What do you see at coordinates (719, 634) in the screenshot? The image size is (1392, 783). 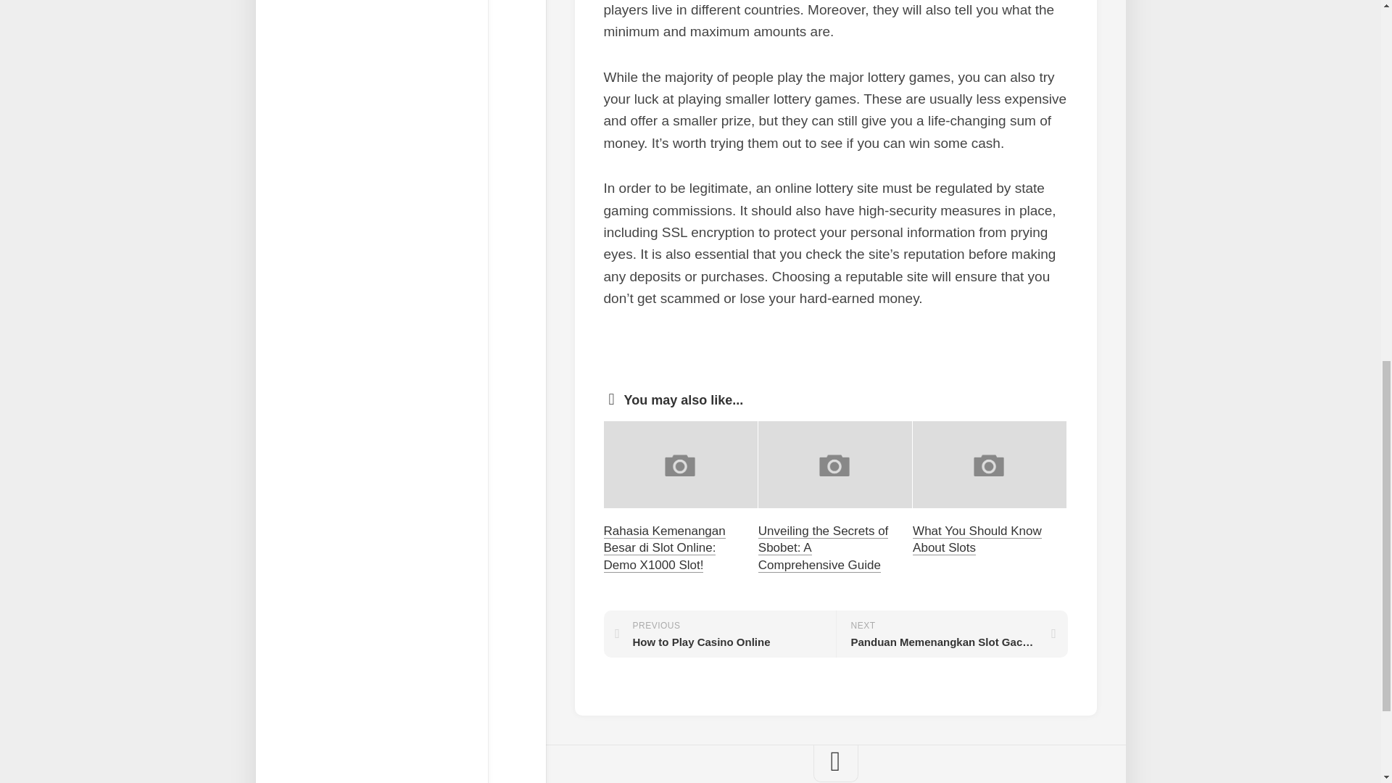 I see `What You Should Know About Slots` at bounding box center [719, 634].